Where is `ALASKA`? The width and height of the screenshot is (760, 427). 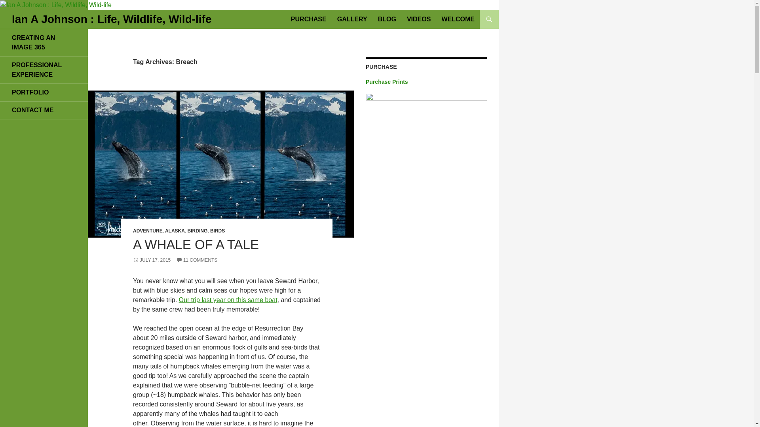 ALASKA is located at coordinates (175, 231).